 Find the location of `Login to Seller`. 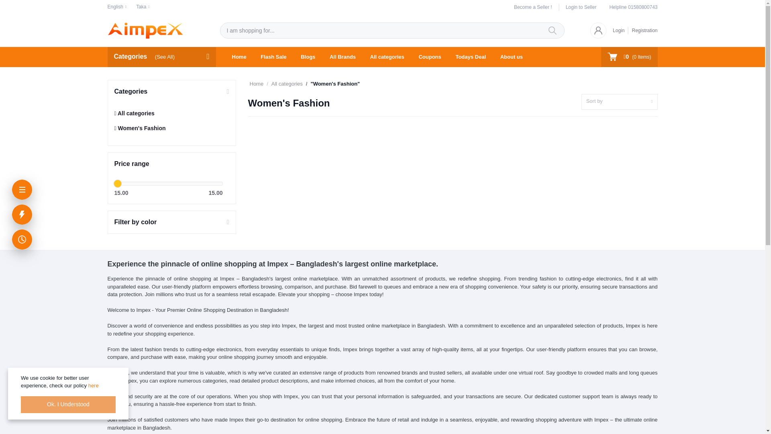

Login to Seller is located at coordinates (578, 7).